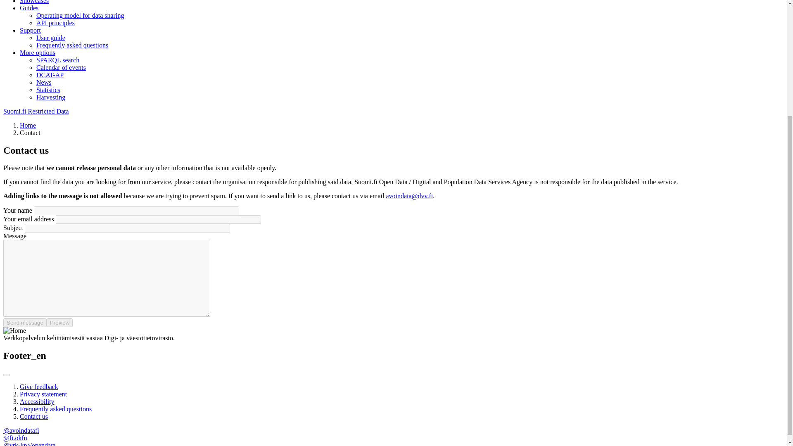 The height and width of the screenshot is (446, 793). I want to click on Support, so click(31, 30).